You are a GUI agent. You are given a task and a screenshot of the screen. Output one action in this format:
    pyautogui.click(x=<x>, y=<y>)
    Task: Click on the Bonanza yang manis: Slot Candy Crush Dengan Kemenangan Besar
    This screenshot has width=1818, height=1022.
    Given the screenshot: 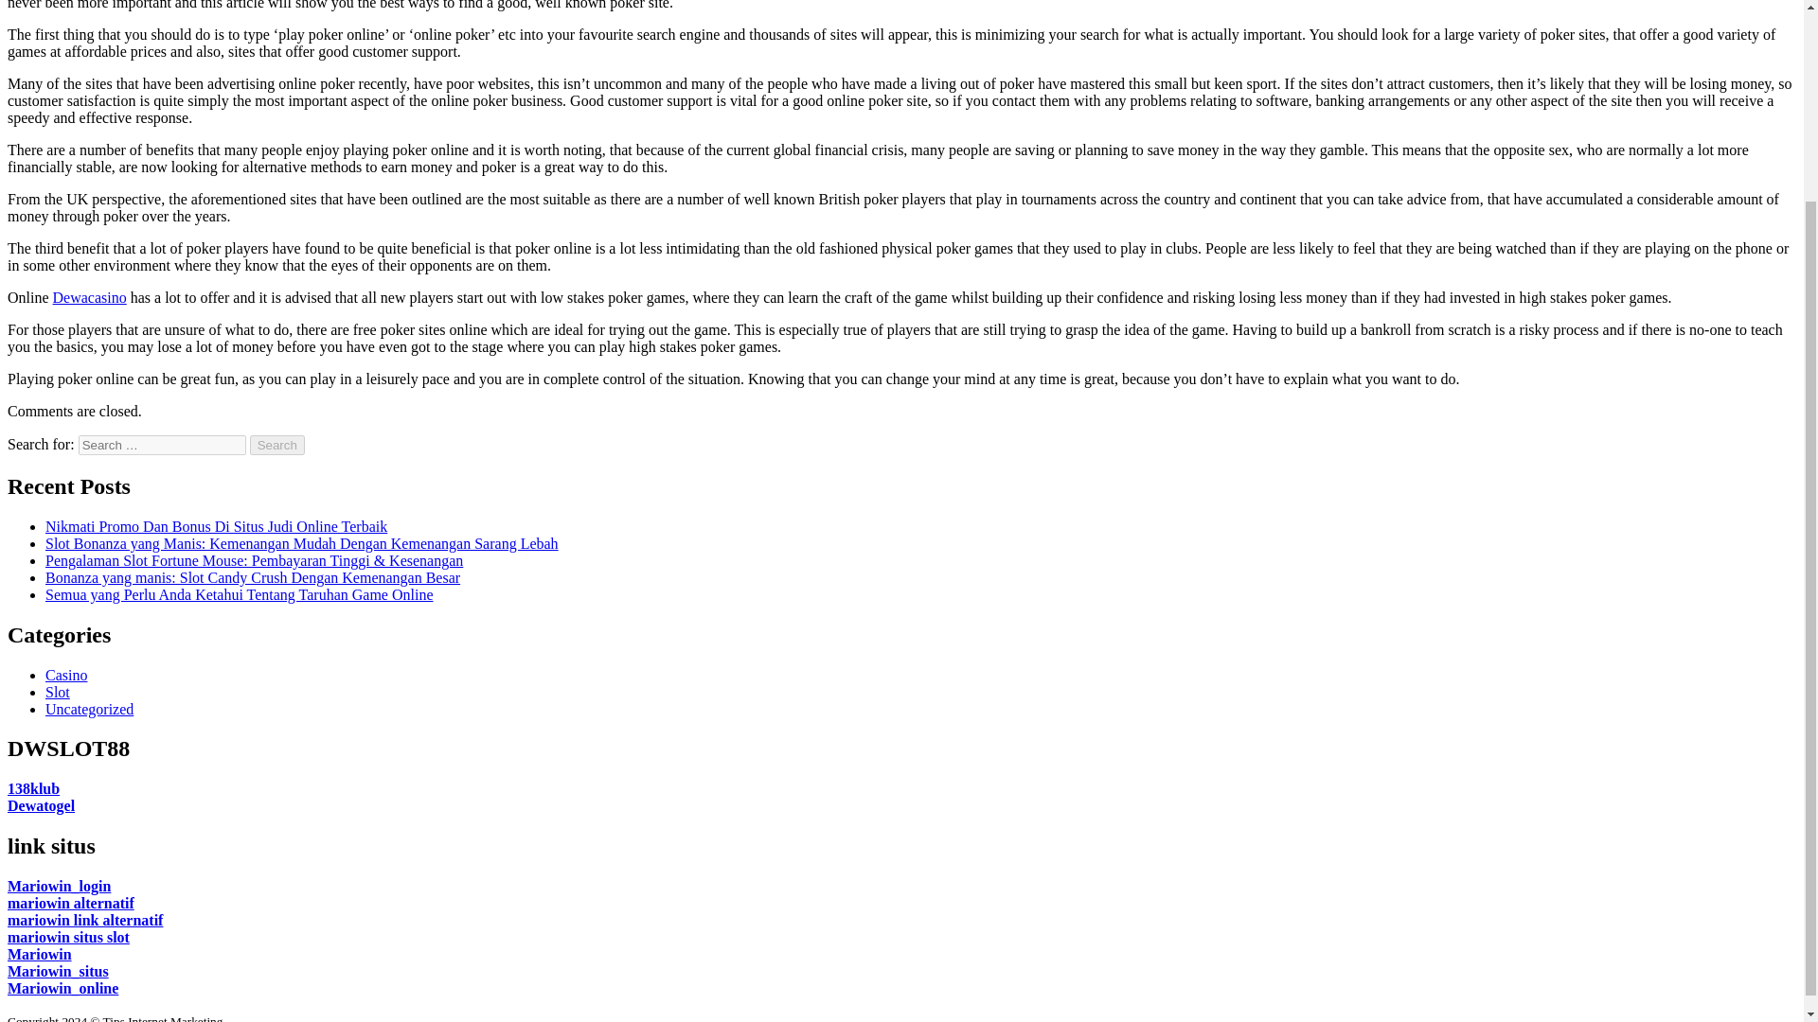 What is the action you would take?
    pyautogui.click(x=252, y=577)
    